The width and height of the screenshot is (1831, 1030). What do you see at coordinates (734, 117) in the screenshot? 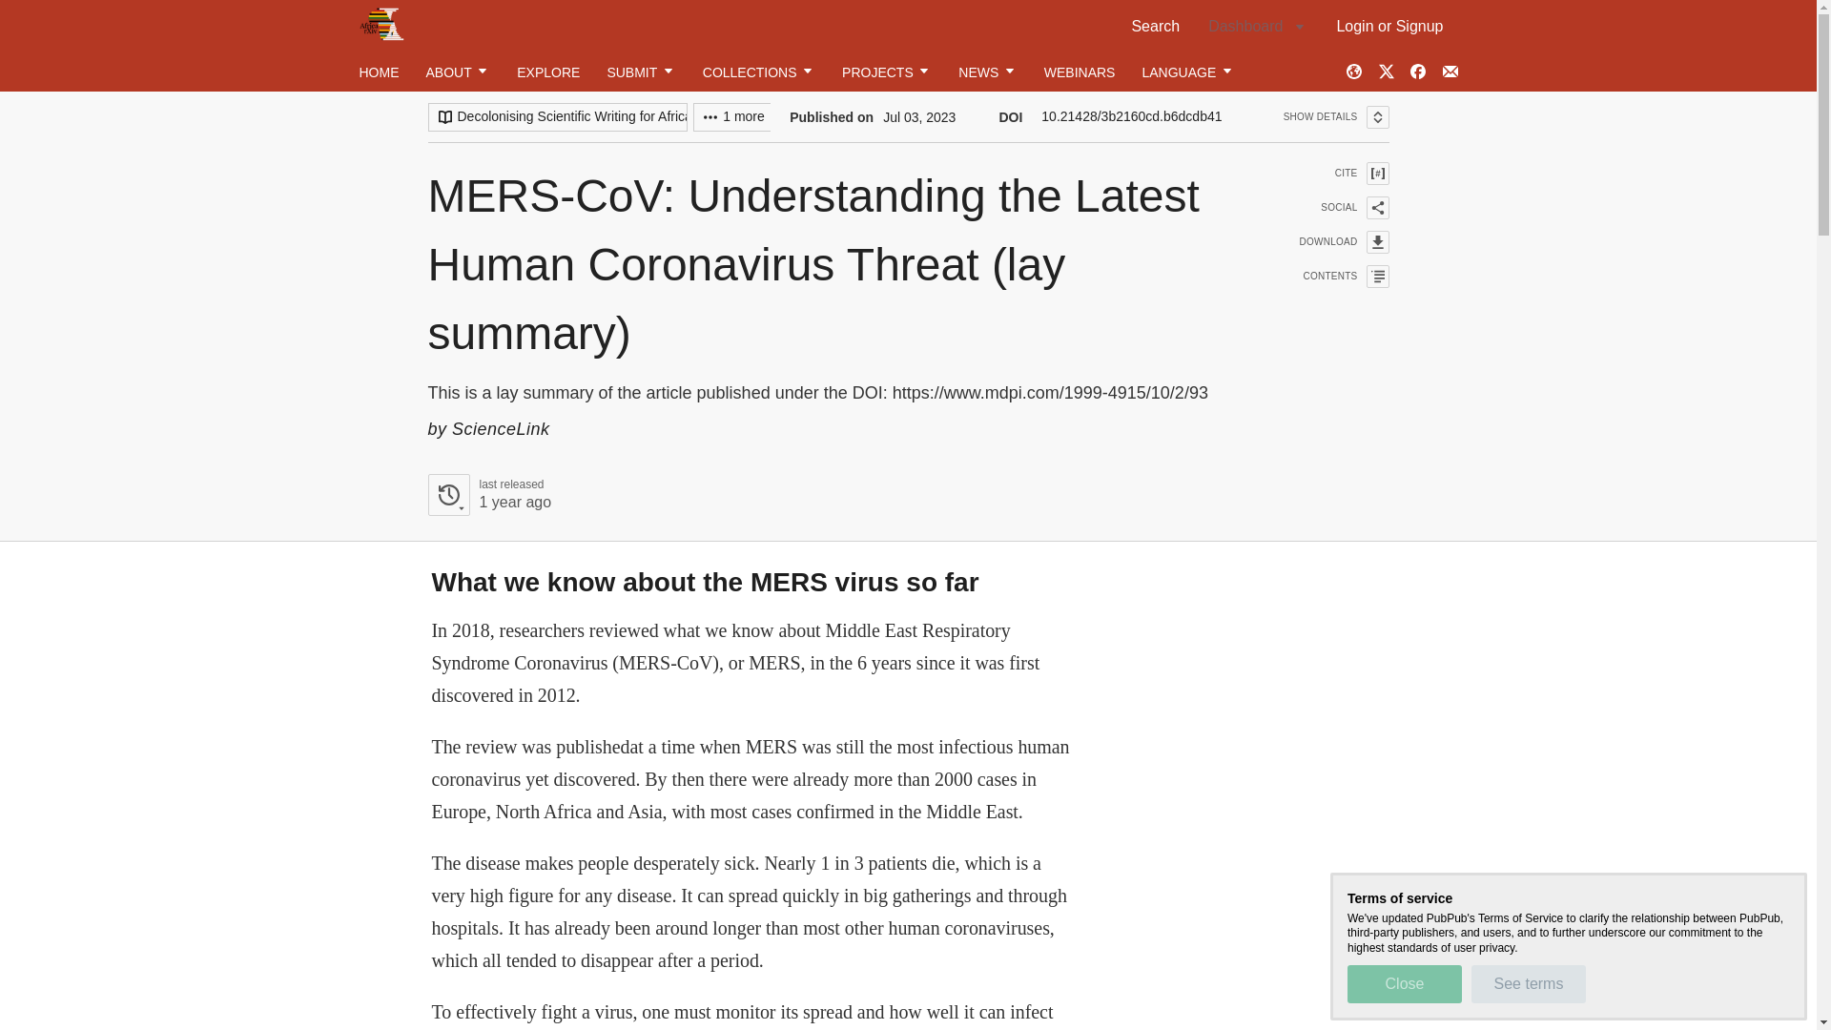
I see `1 more` at bounding box center [734, 117].